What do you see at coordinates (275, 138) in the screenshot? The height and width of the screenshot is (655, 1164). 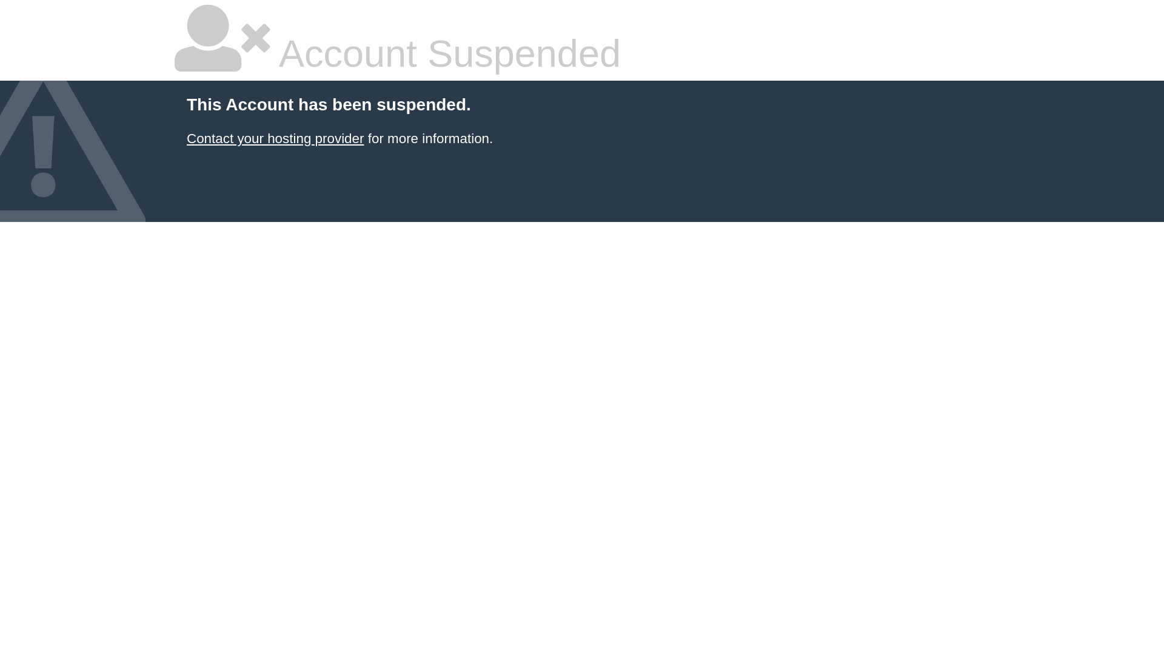 I see `Contact your hosting provider` at bounding box center [275, 138].